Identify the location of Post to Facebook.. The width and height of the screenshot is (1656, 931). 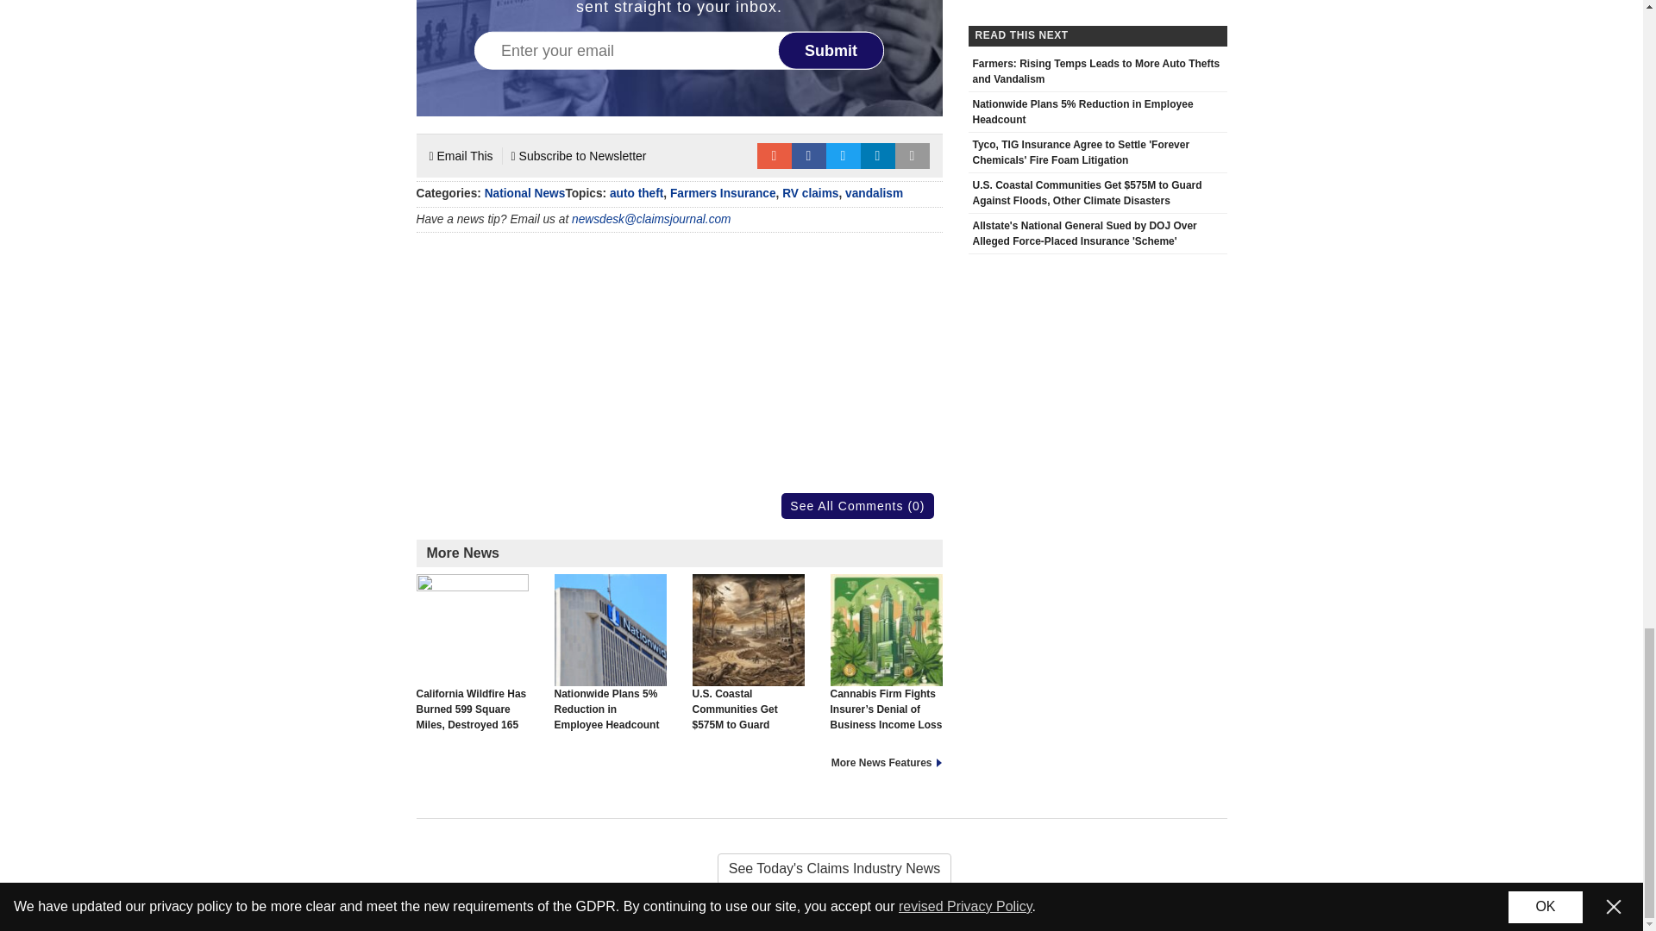
(809, 155).